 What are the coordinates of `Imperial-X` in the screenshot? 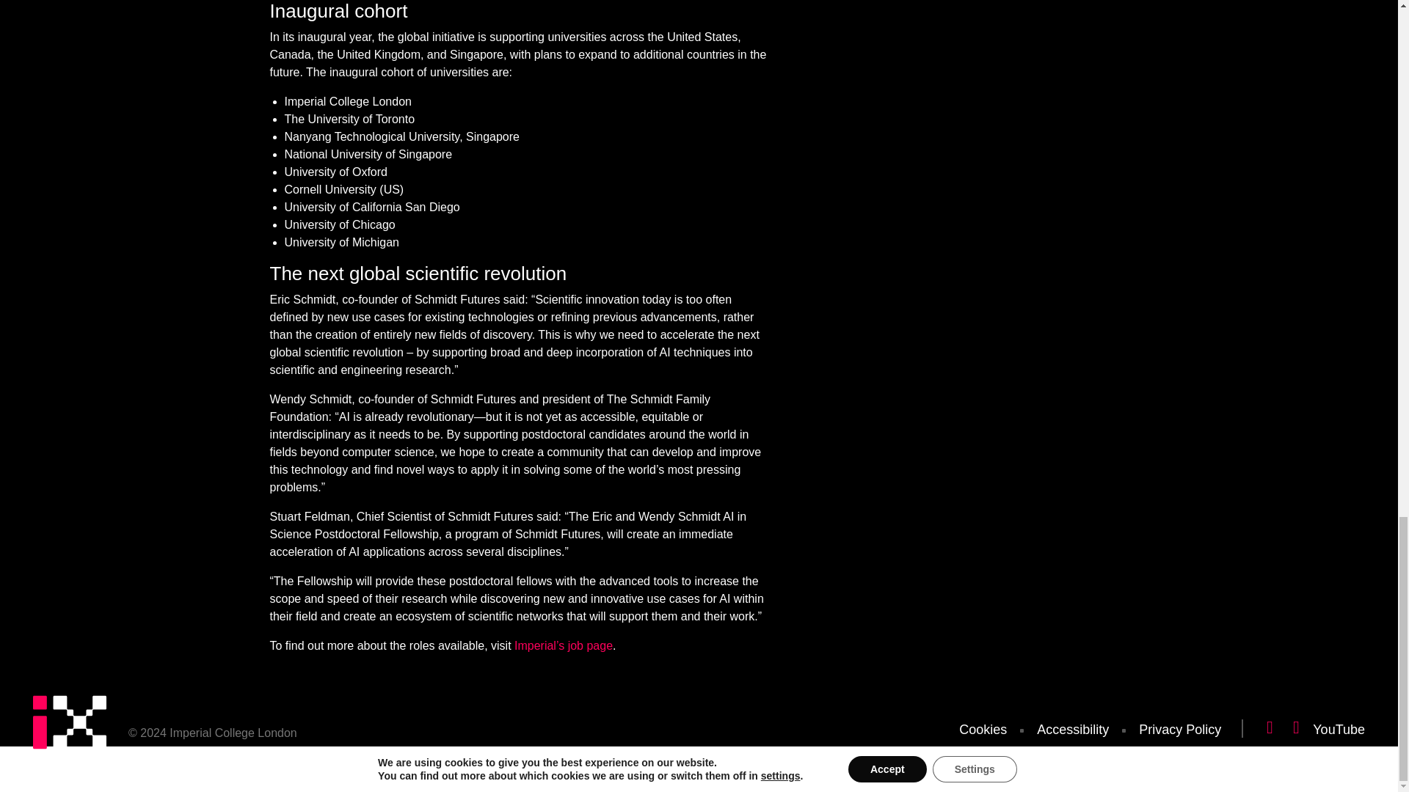 It's located at (69, 753).